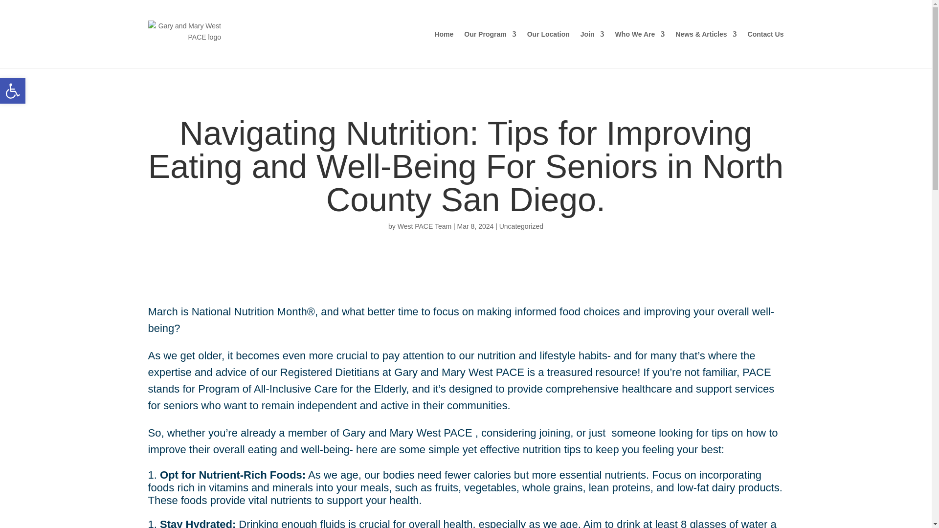  Describe the element at coordinates (640, 34) in the screenshot. I see `Our Program` at that location.